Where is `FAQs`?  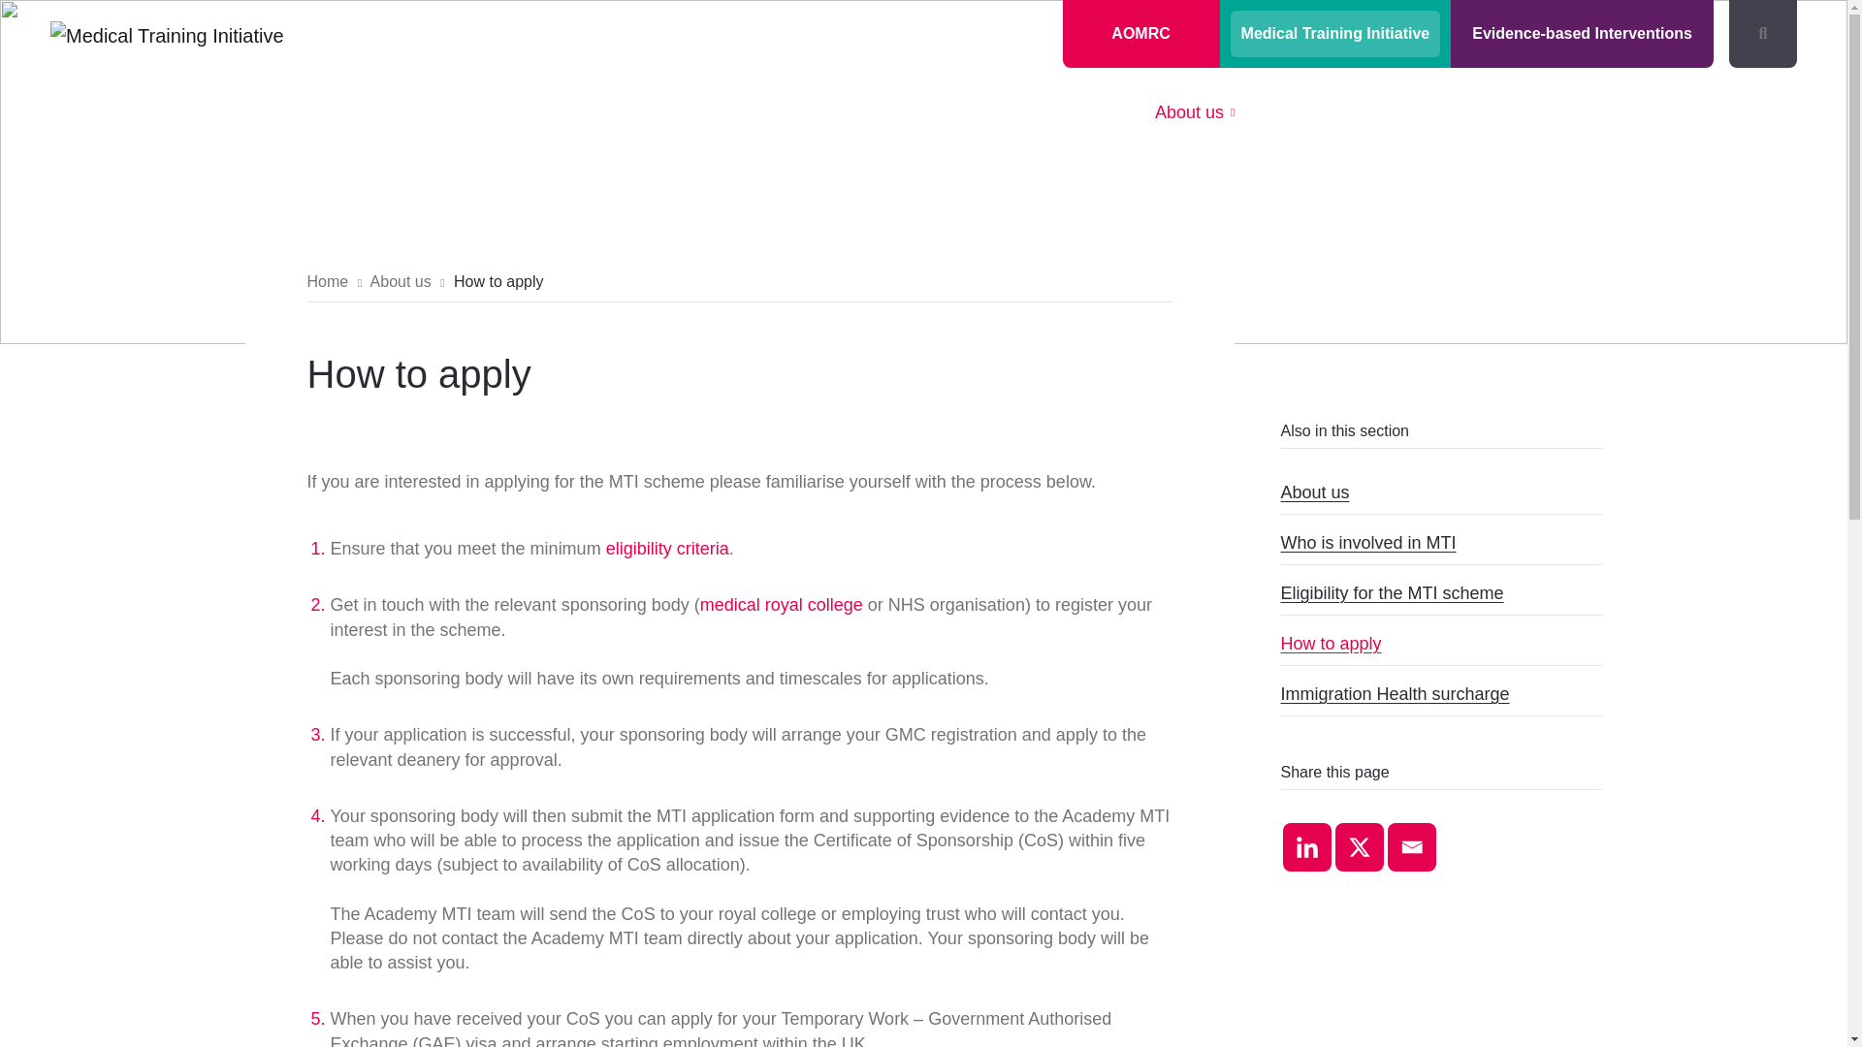
FAQs is located at coordinates (1653, 112).